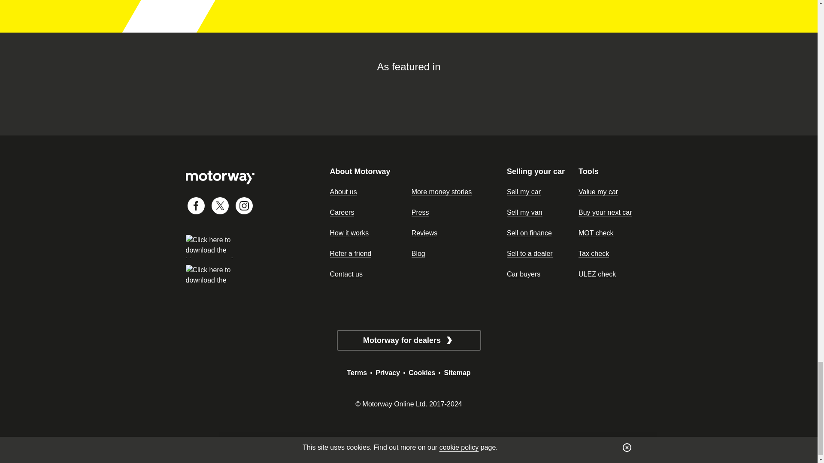 This screenshot has height=463, width=824. Describe the element at coordinates (369, 212) in the screenshot. I see `Careers` at that location.